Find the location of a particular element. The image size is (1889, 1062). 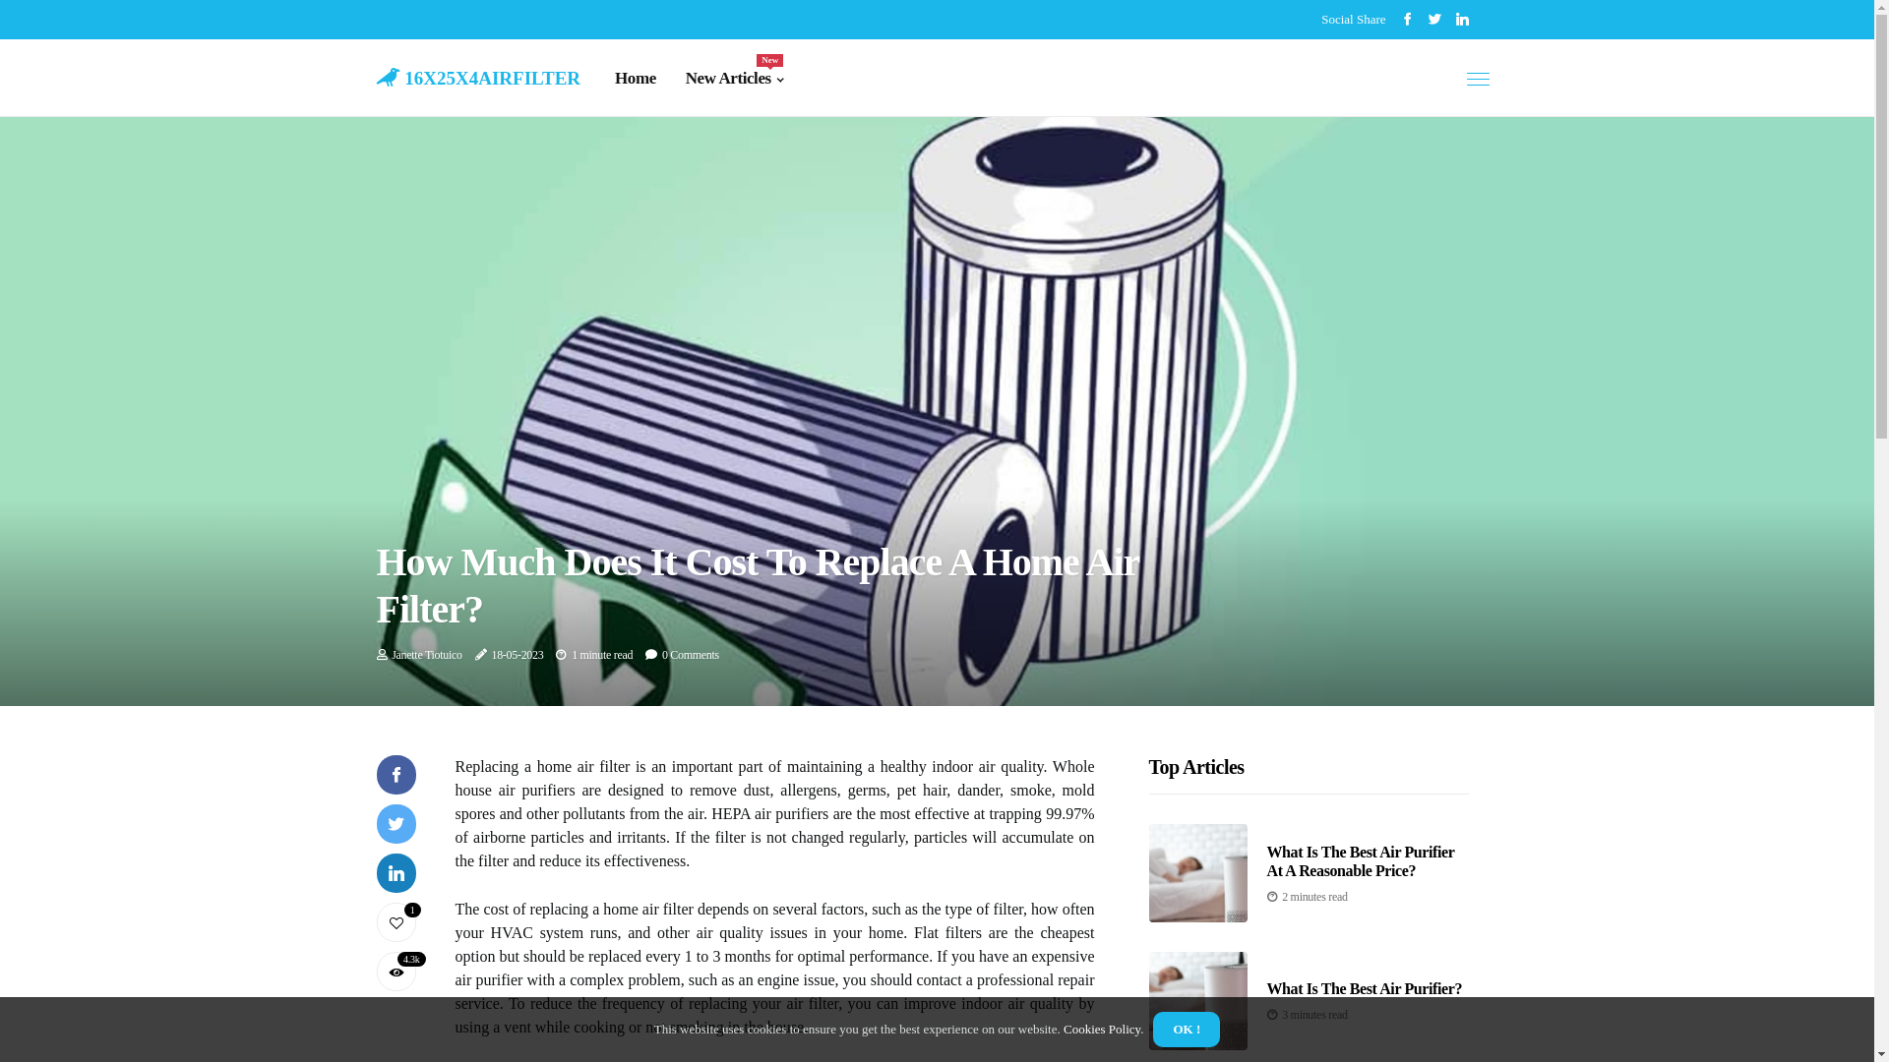

0 Comments is located at coordinates (691, 655).